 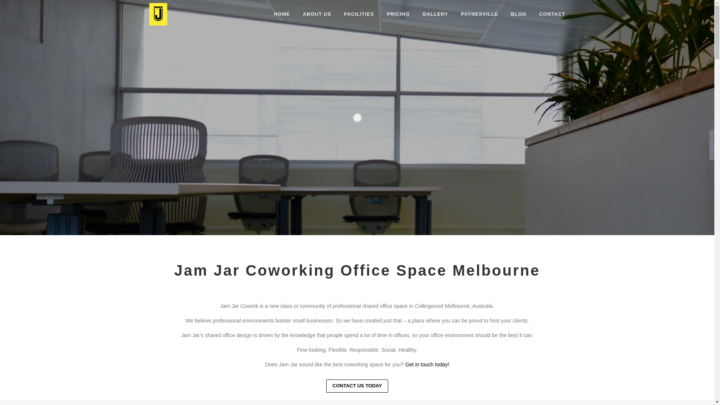 What do you see at coordinates (427, 364) in the screenshot?
I see `Get in touch today!` at bounding box center [427, 364].